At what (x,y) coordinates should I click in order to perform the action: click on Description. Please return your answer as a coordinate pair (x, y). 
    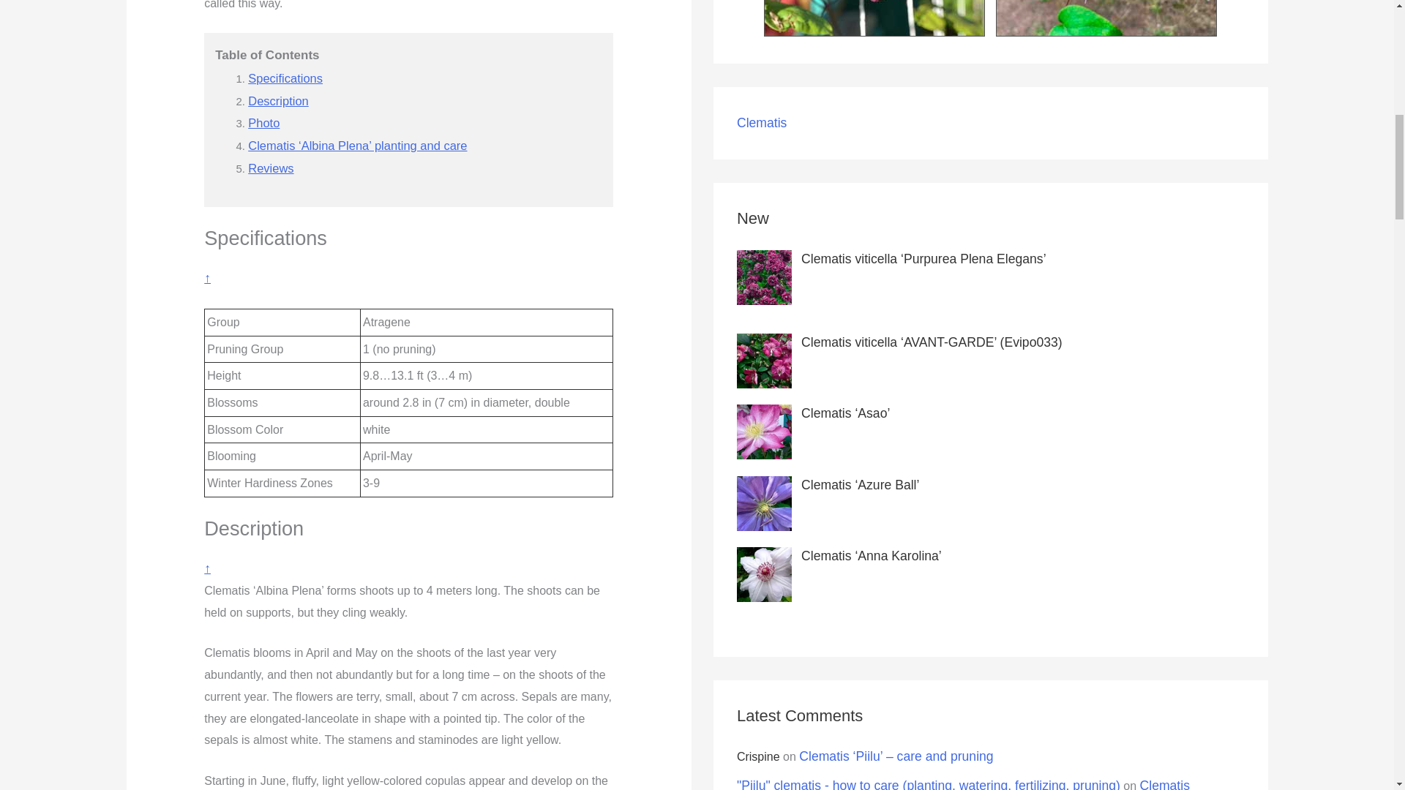
    Looking at the image, I should click on (278, 100).